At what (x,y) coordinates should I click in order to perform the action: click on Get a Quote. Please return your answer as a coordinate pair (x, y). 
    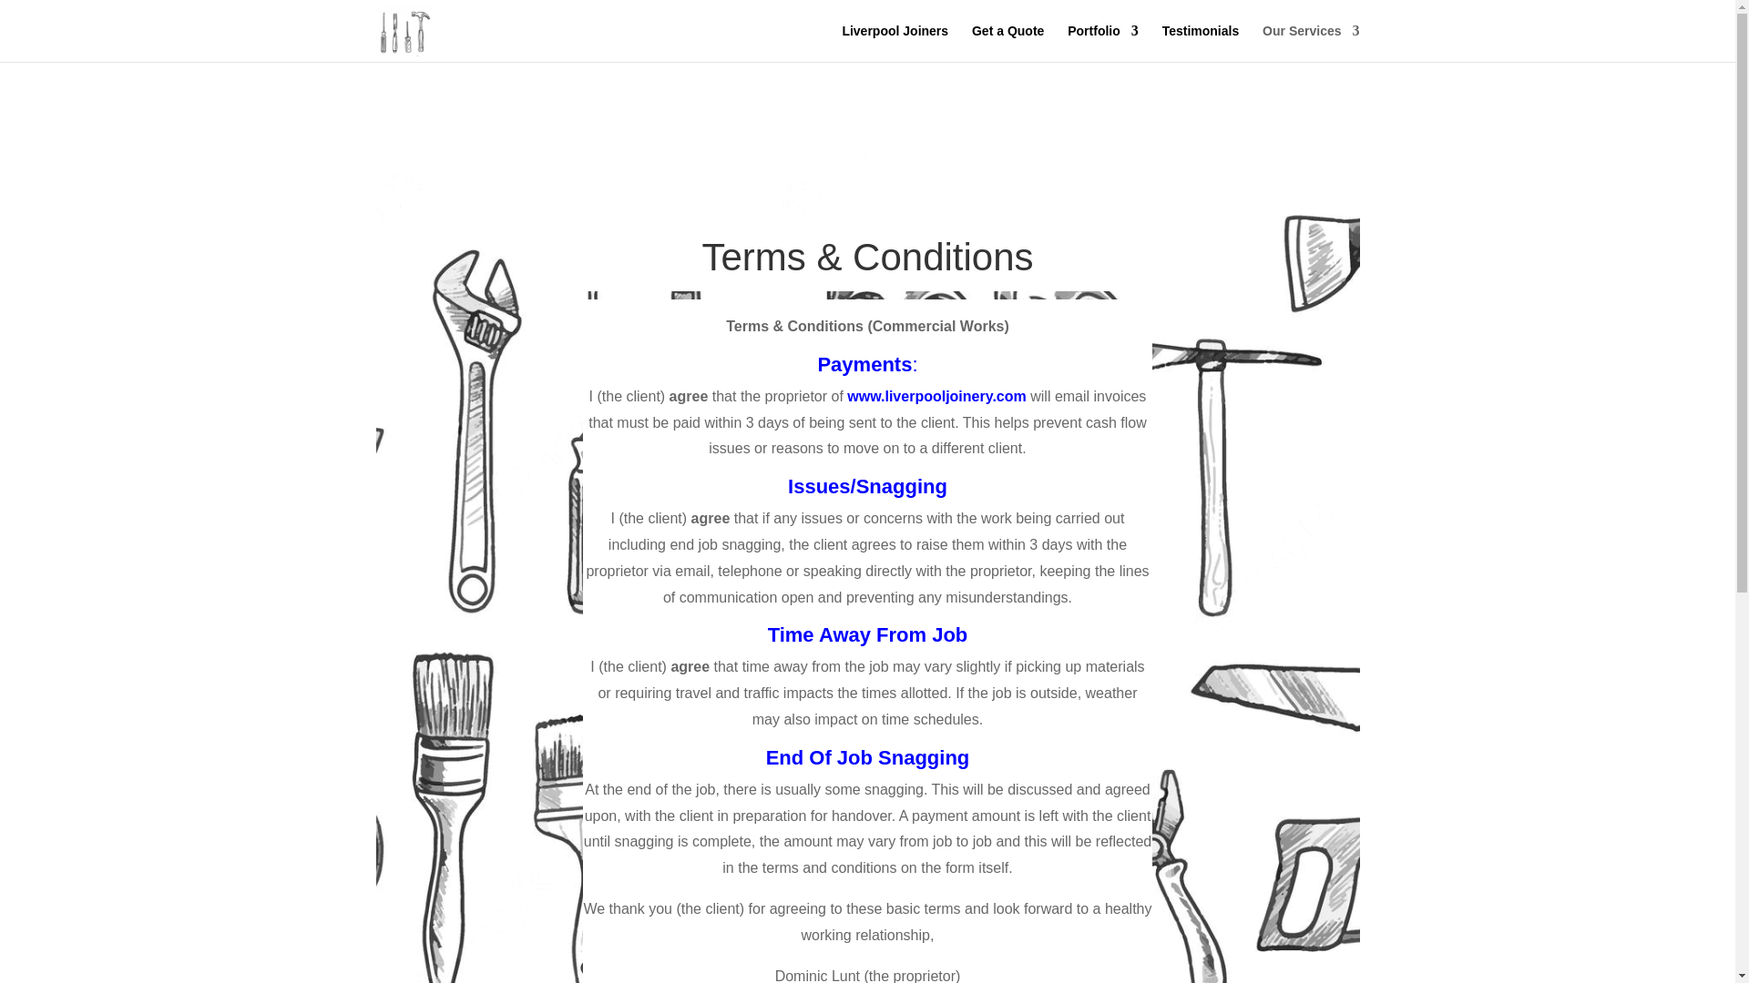
    Looking at the image, I should click on (1007, 44).